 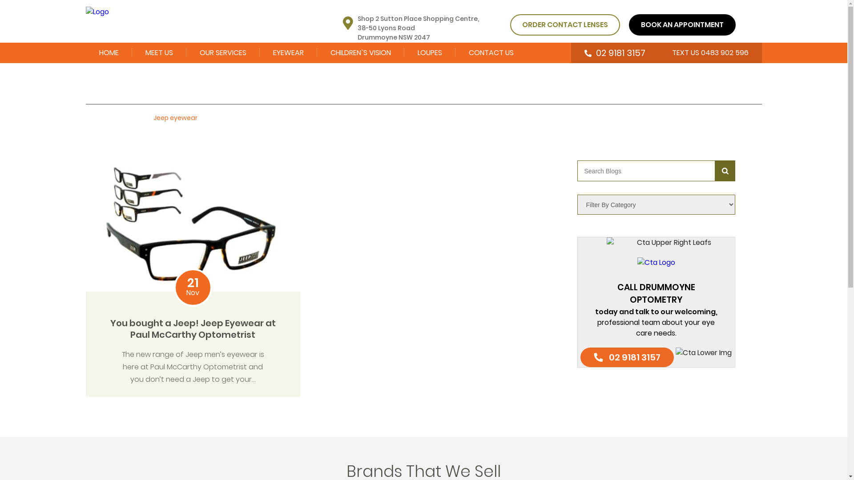 I want to click on SUPPORTING OUR COMMUNITY, so click(x=188, y=81).